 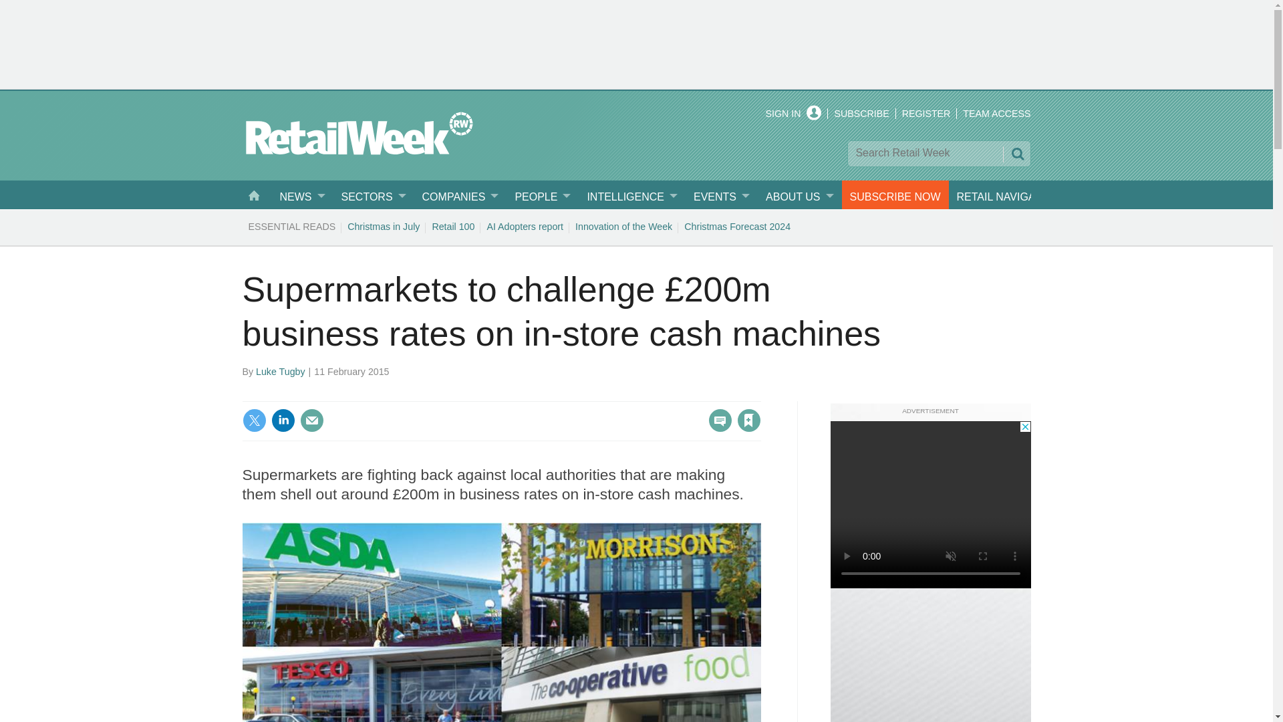 What do you see at coordinates (637, 43) in the screenshot?
I see `3rd party ad content` at bounding box center [637, 43].